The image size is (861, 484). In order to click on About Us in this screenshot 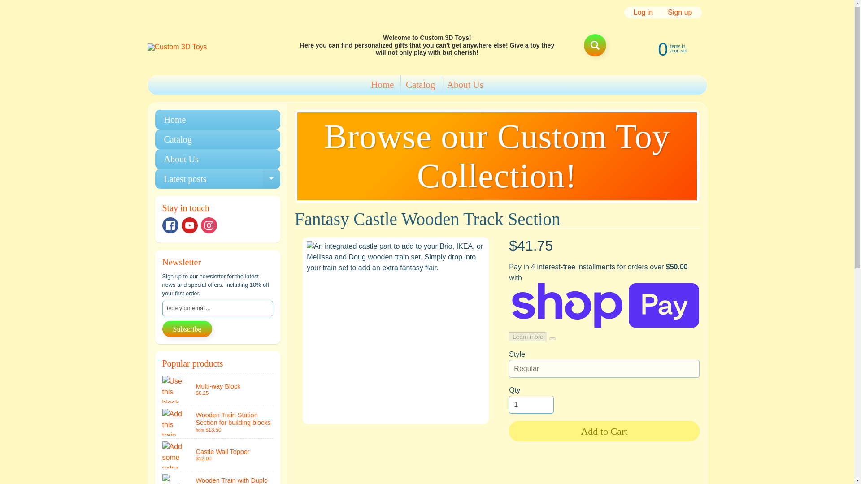, I will do `click(170, 225)`.